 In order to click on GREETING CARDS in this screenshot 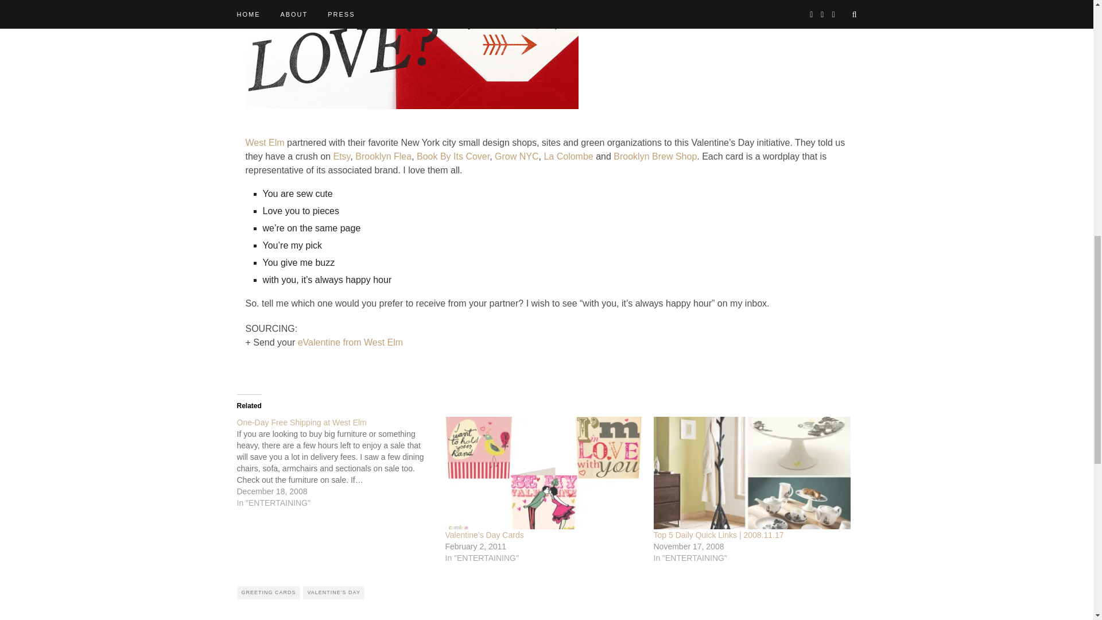, I will do `click(268, 592)`.